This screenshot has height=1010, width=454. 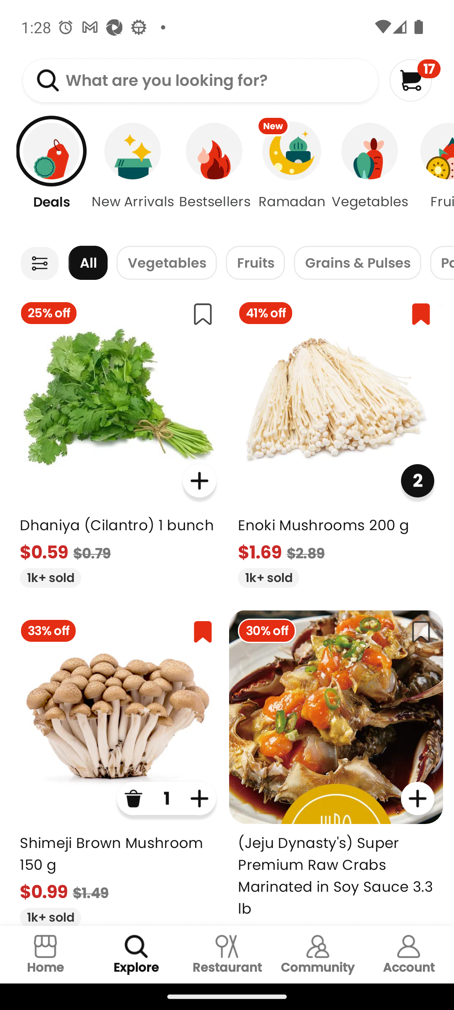 What do you see at coordinates (45, 954) in the screenshot?
I see `Home` at bounding box center [45, 954].